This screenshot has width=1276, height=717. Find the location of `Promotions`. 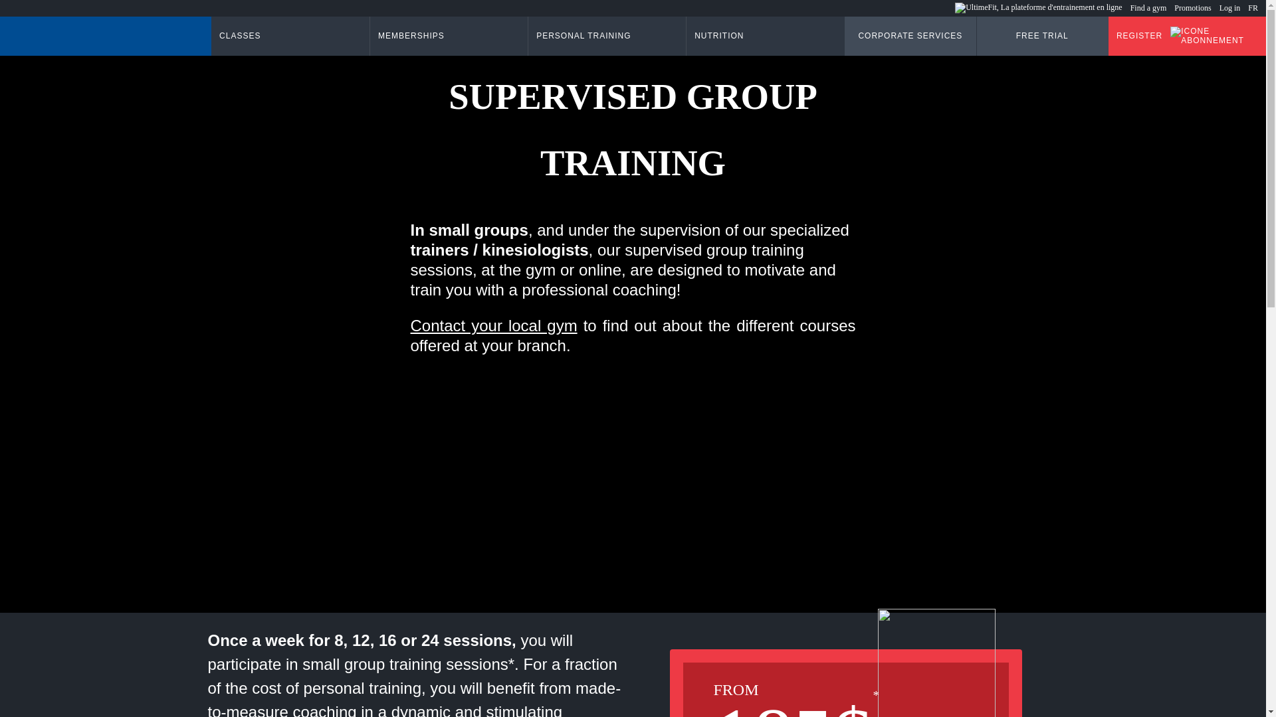

Promotions is located at coordinates (1196, 8).